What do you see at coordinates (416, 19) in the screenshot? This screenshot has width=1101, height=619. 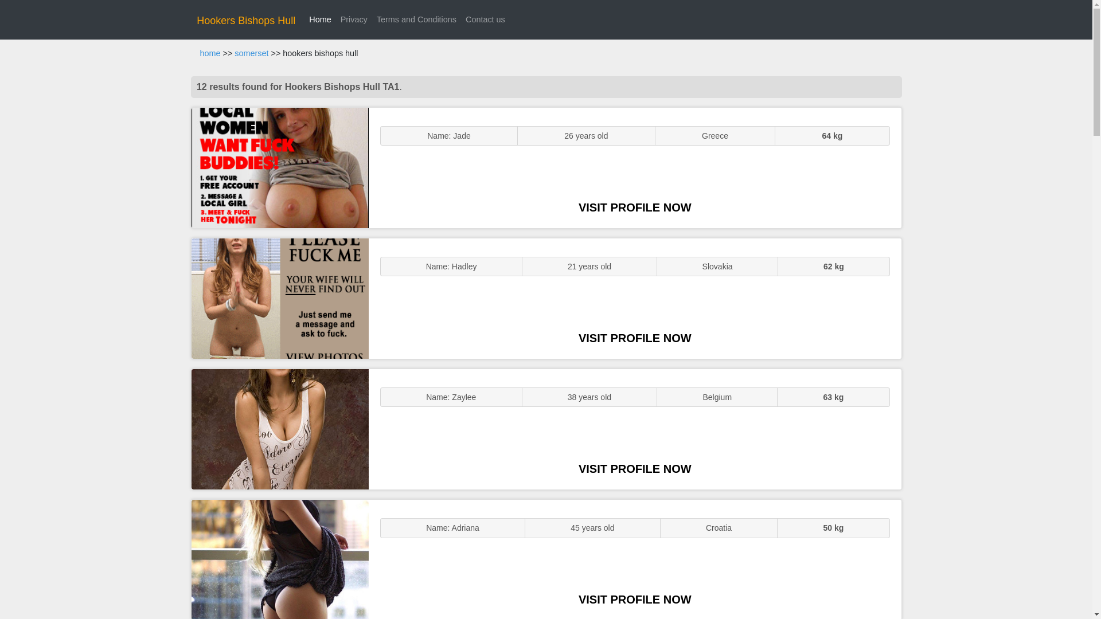 I see `Terms and Conditions` at bounding box center [416, 19].